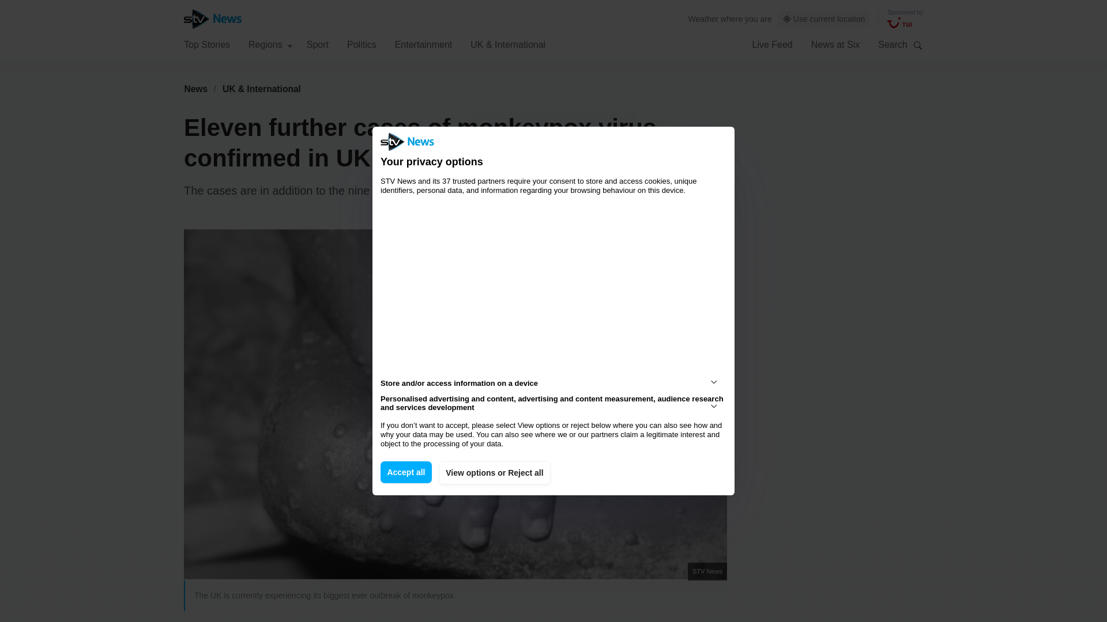 This screenshot has height=622, width=1107. What do you see at coordinates (270, 44) in the screenshot?
I see `Regions` at bounding box center [270, 44].